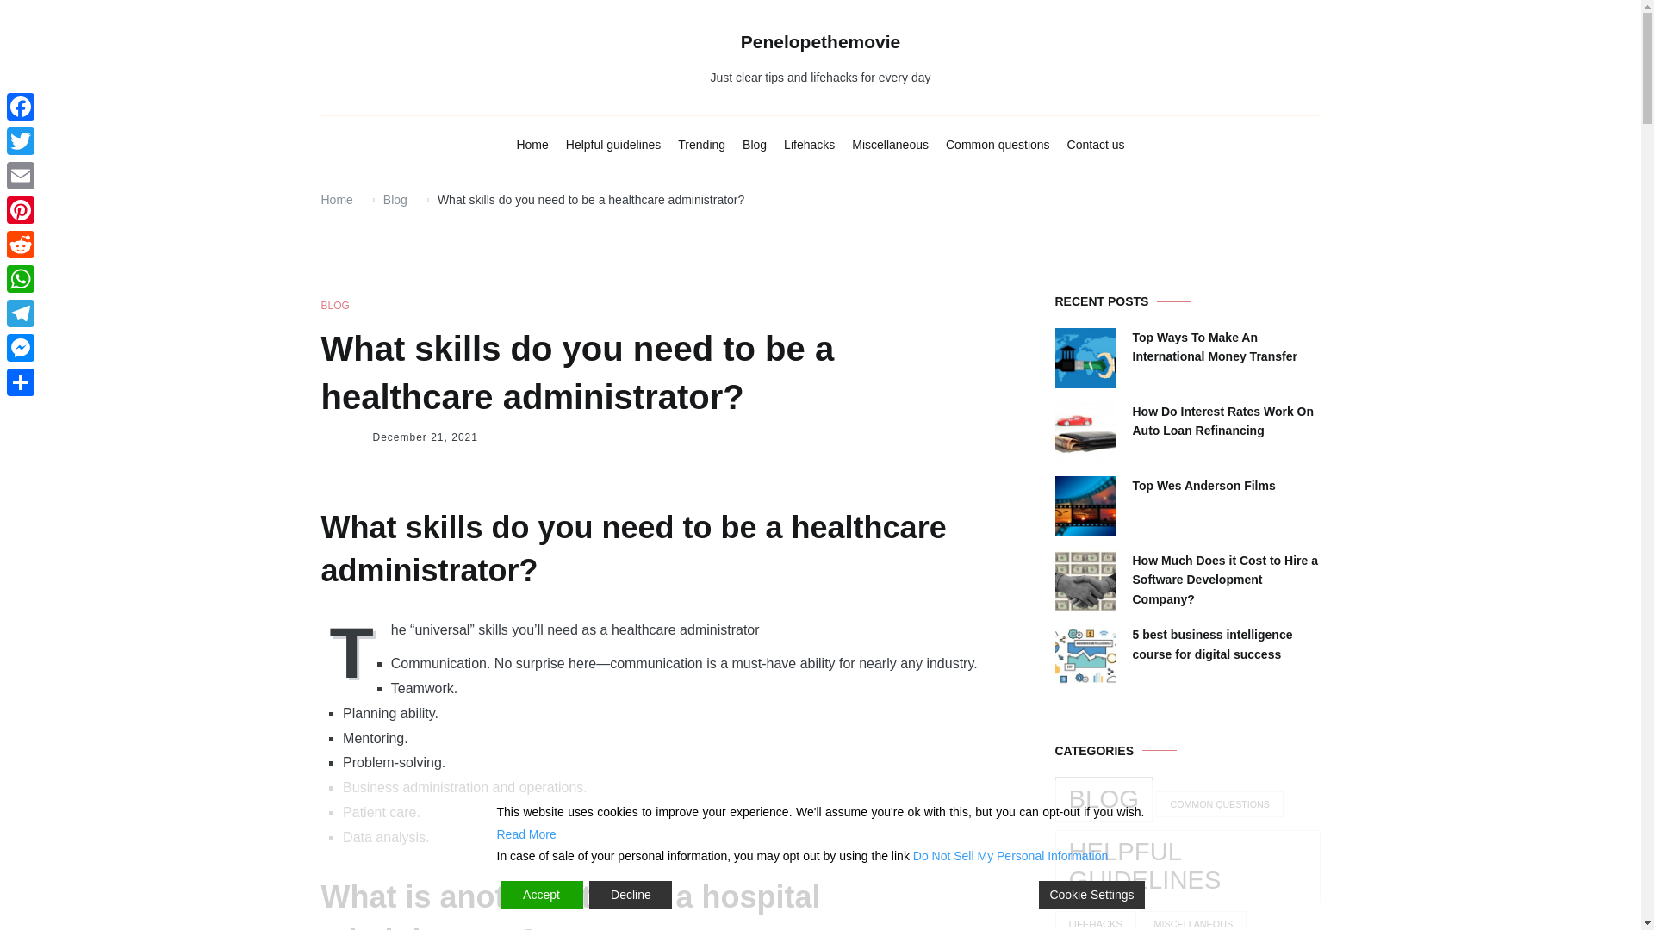 This screenshot has height=930, width=1654. Describe the element at coordinates (889, 145) in the screenshot. I see `Miscellaneous` at that location.